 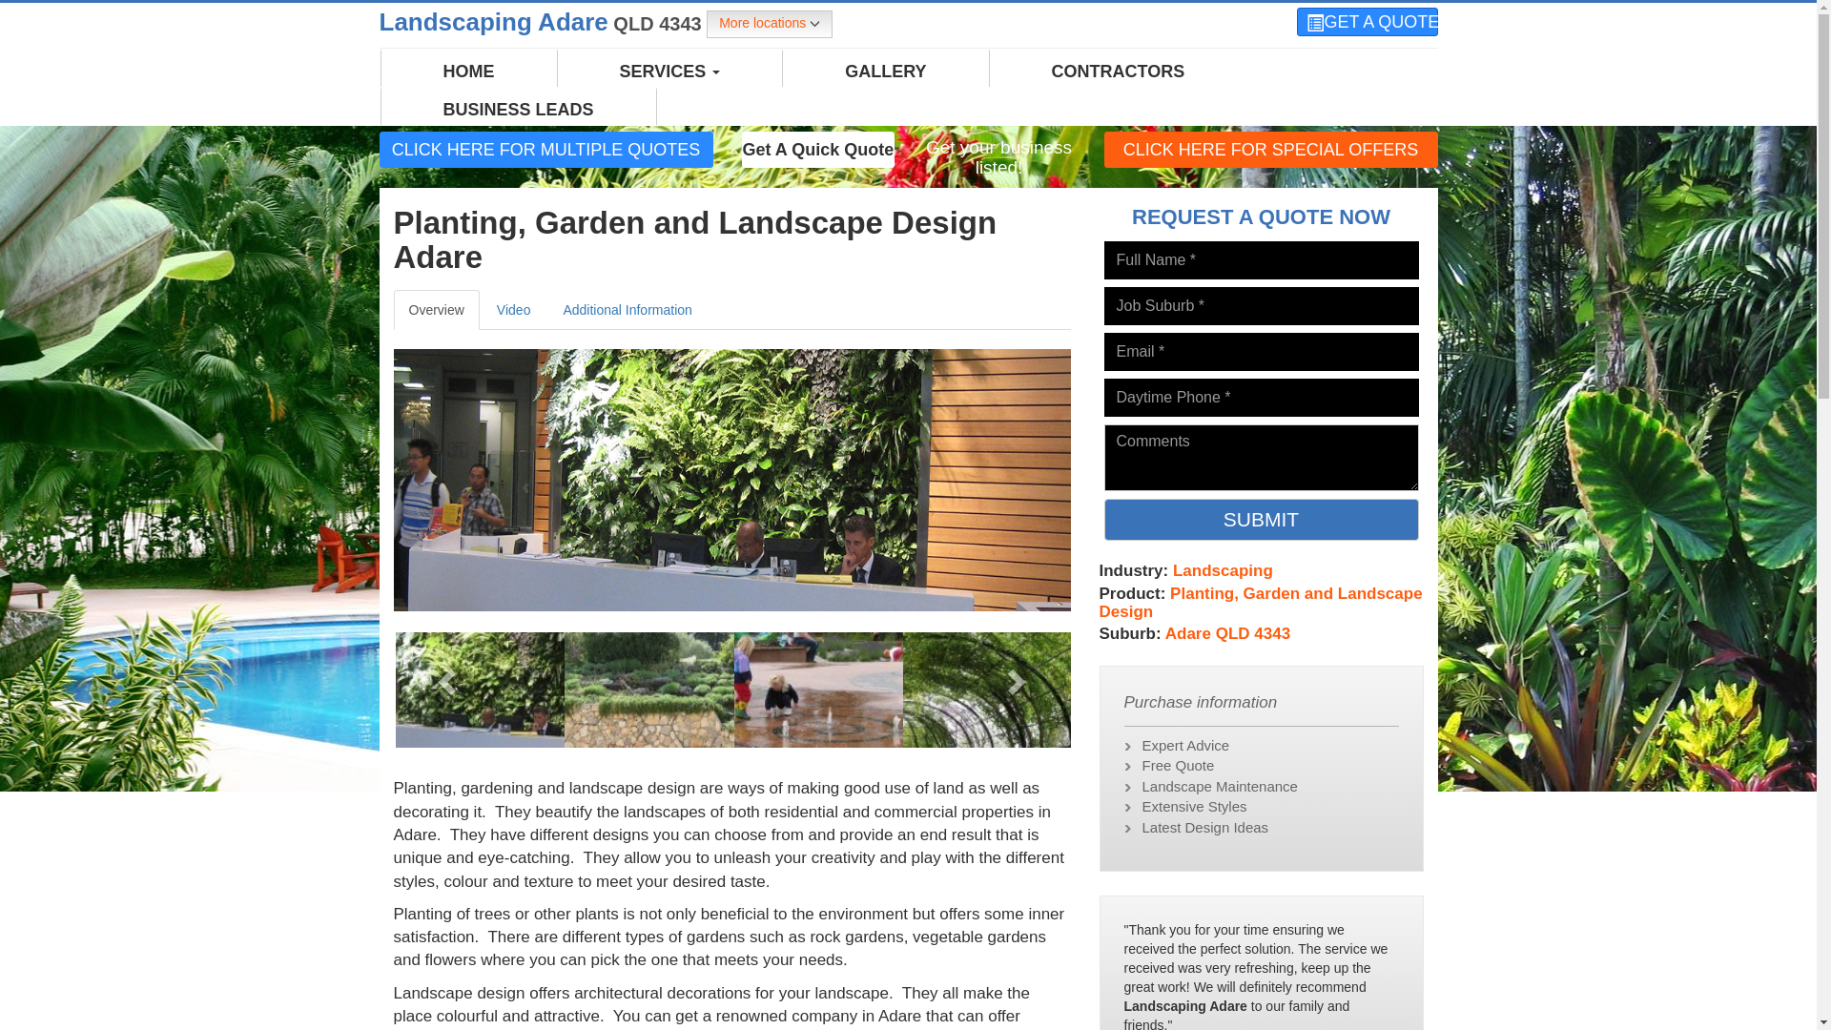 I want to click on prev, so click(x=444, y=675).